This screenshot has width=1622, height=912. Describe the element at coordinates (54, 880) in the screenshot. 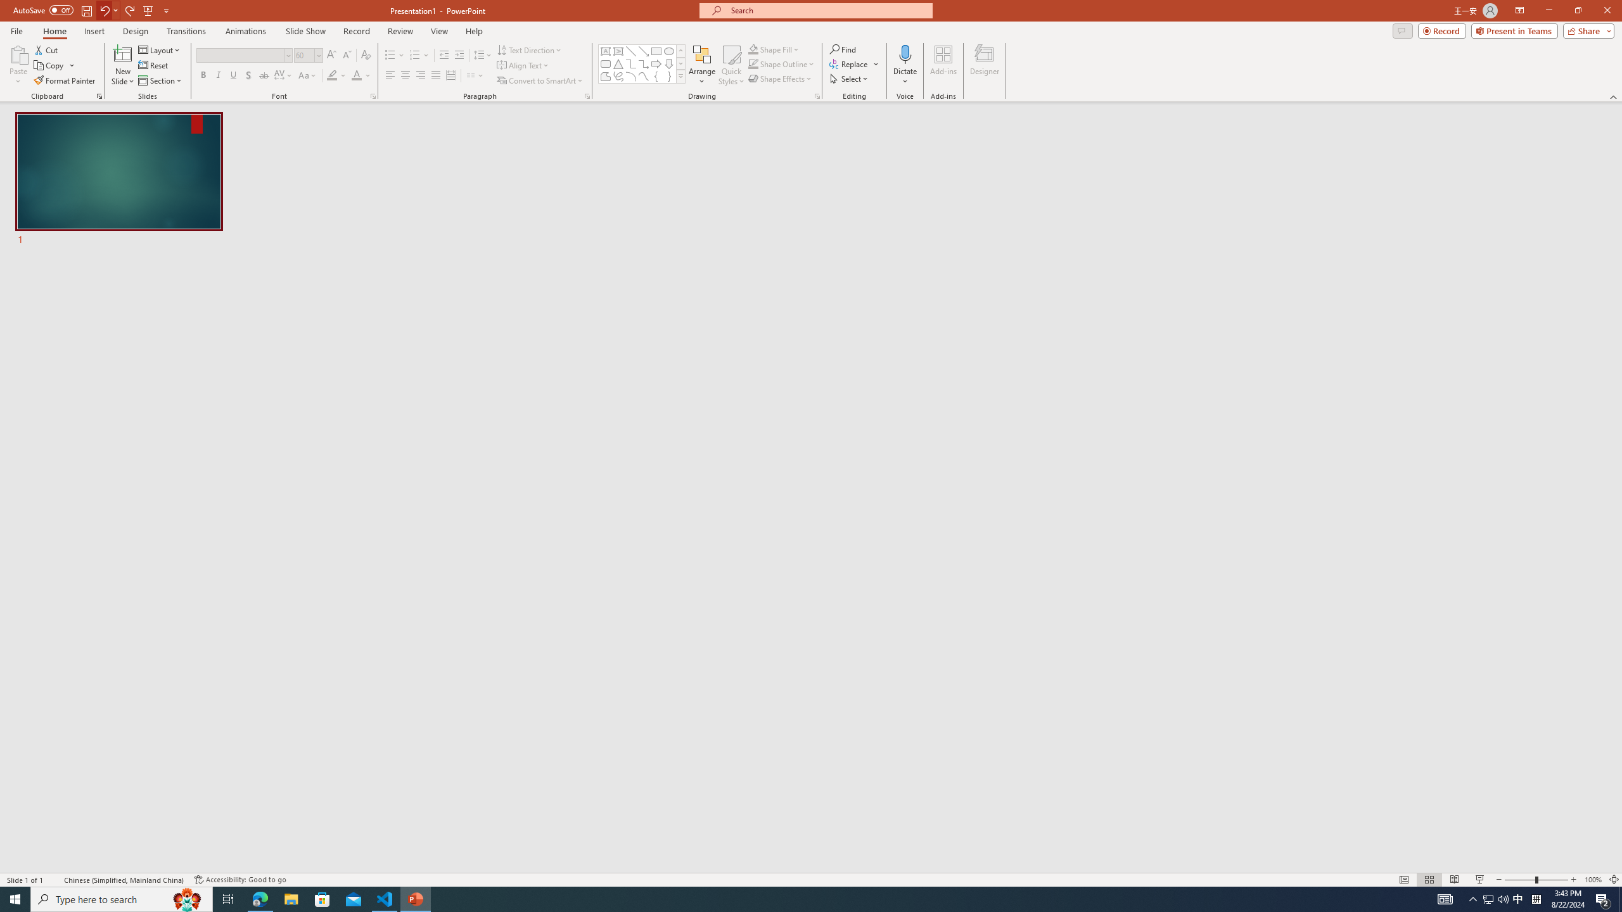

I see `Spell Check ` at that location.